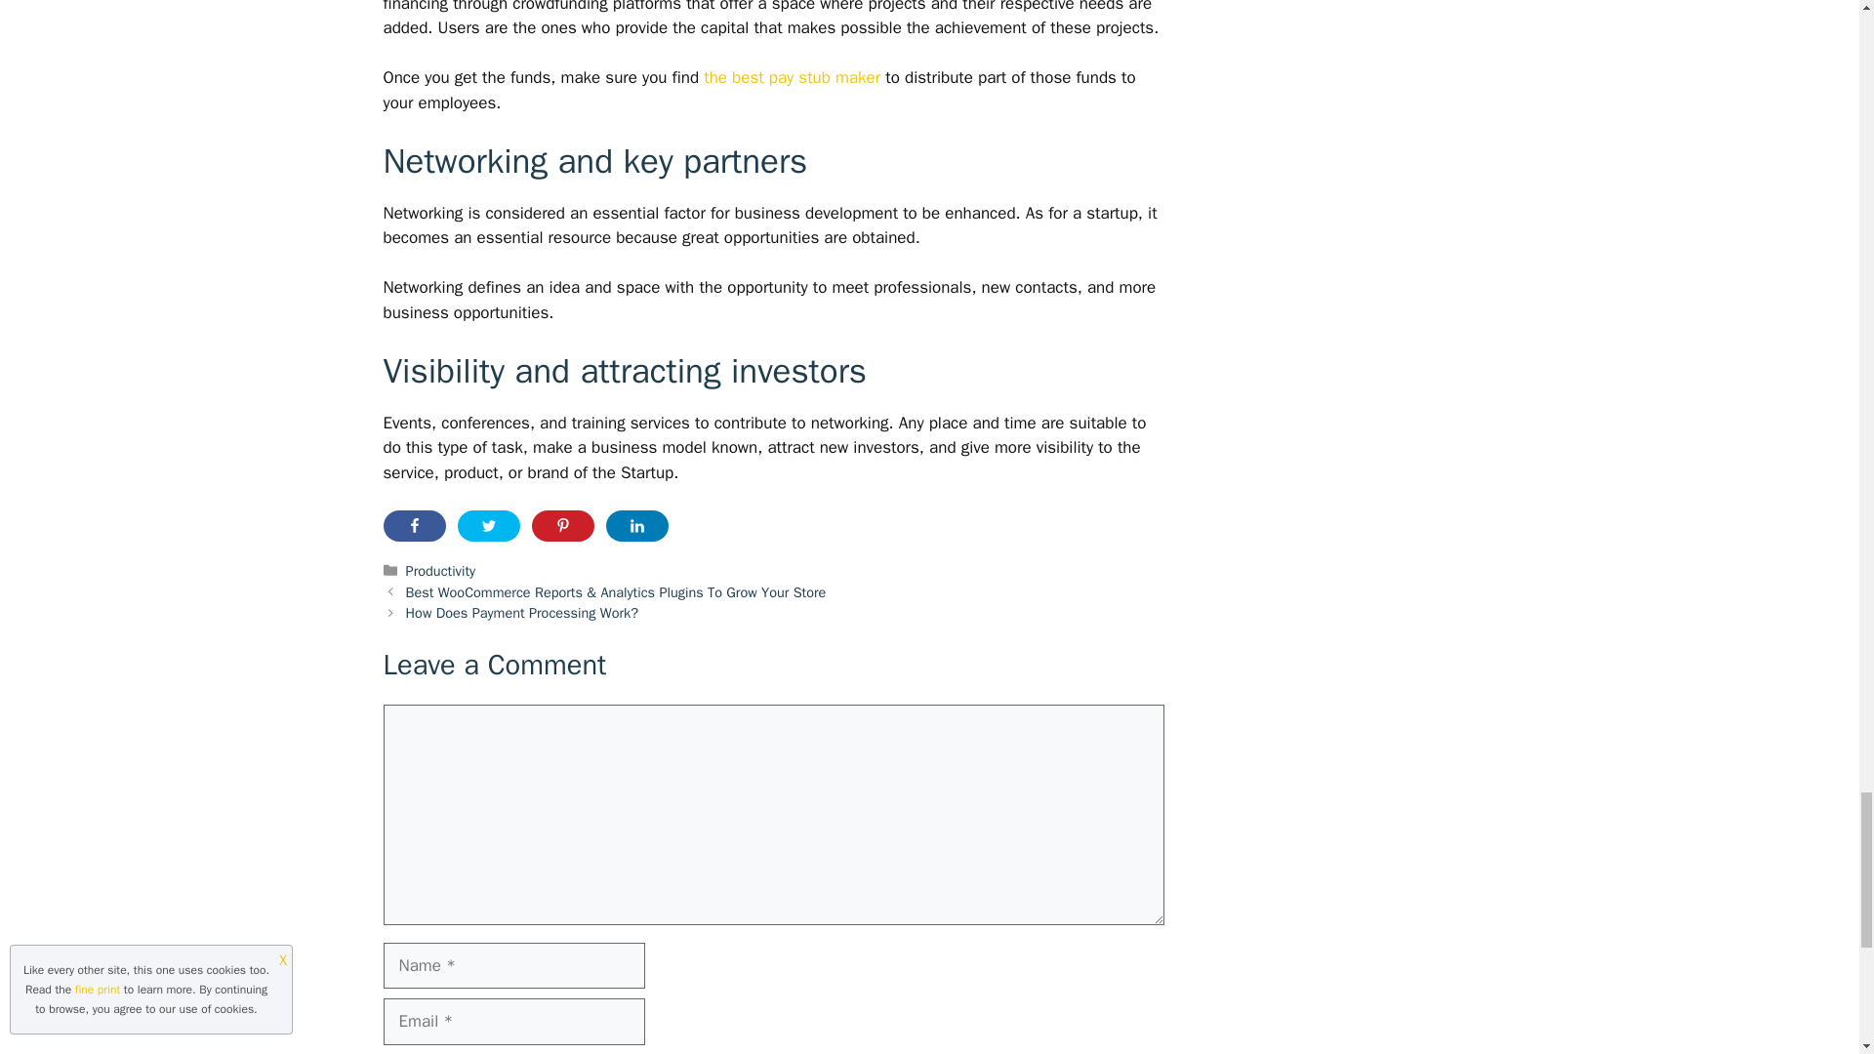  I want to click on How Does Payment Processing Work?, so click(522, 613).